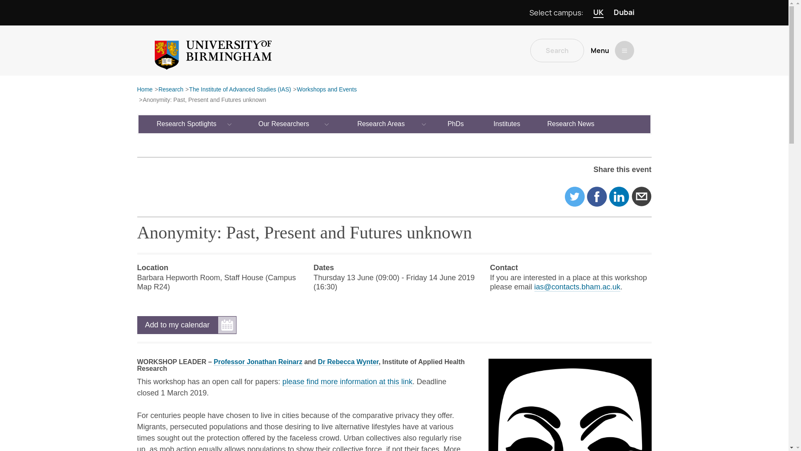 This screenshot has width=801, height=451. What do you see at coordinates (624, 13) in the screenshot?
I see `Dubai` at bounding box center [624, 13].